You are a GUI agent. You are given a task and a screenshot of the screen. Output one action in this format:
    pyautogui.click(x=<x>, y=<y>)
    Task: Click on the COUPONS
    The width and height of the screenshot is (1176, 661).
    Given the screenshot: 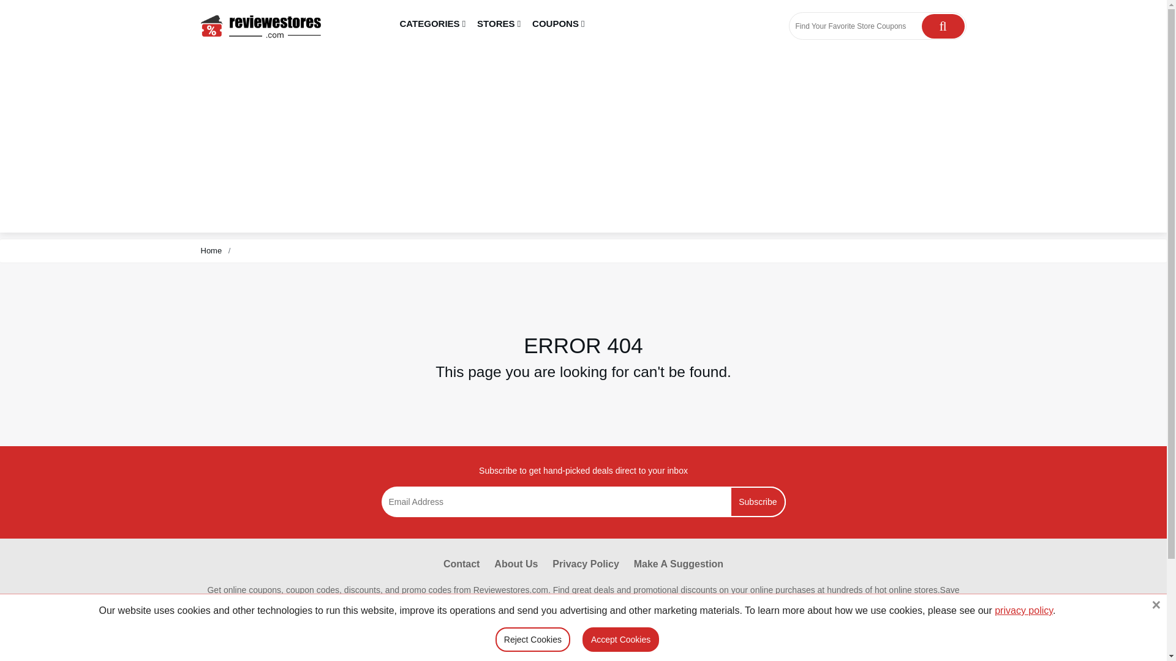 What is the action you would take?
    pyautogui.click(x=559, y=24)
    